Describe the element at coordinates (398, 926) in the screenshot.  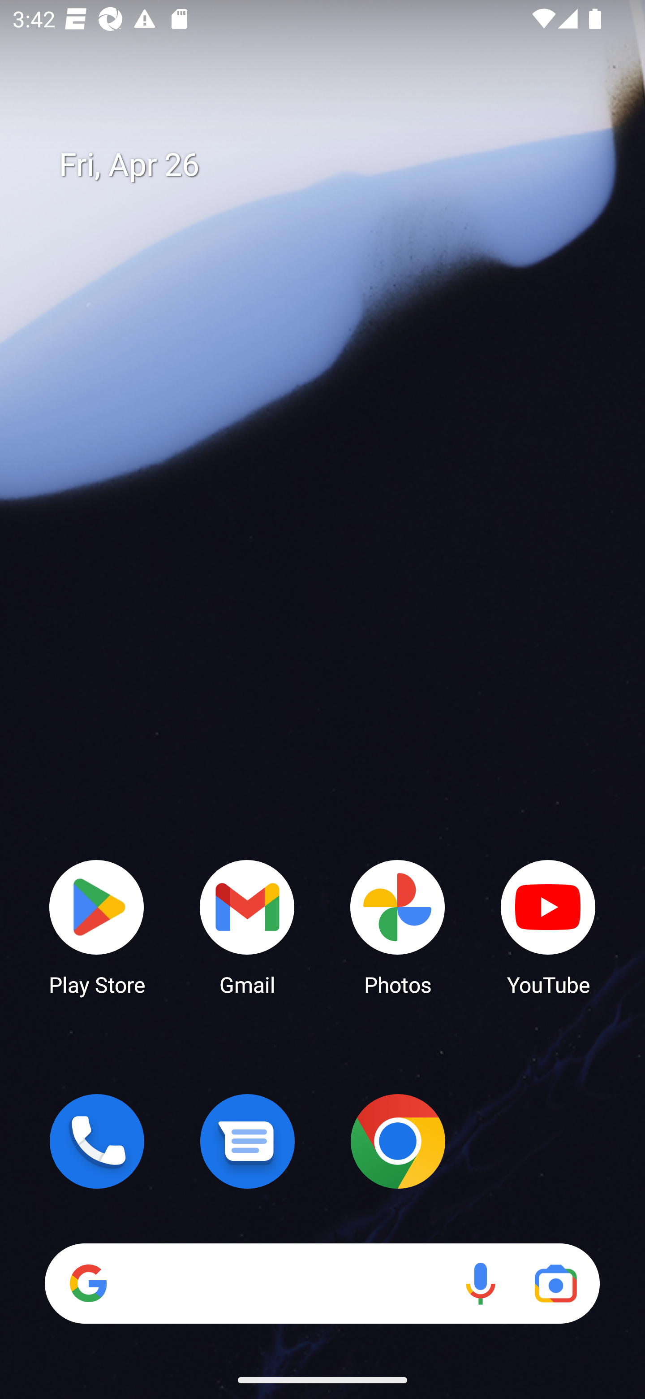
I see `Photos` at that location.